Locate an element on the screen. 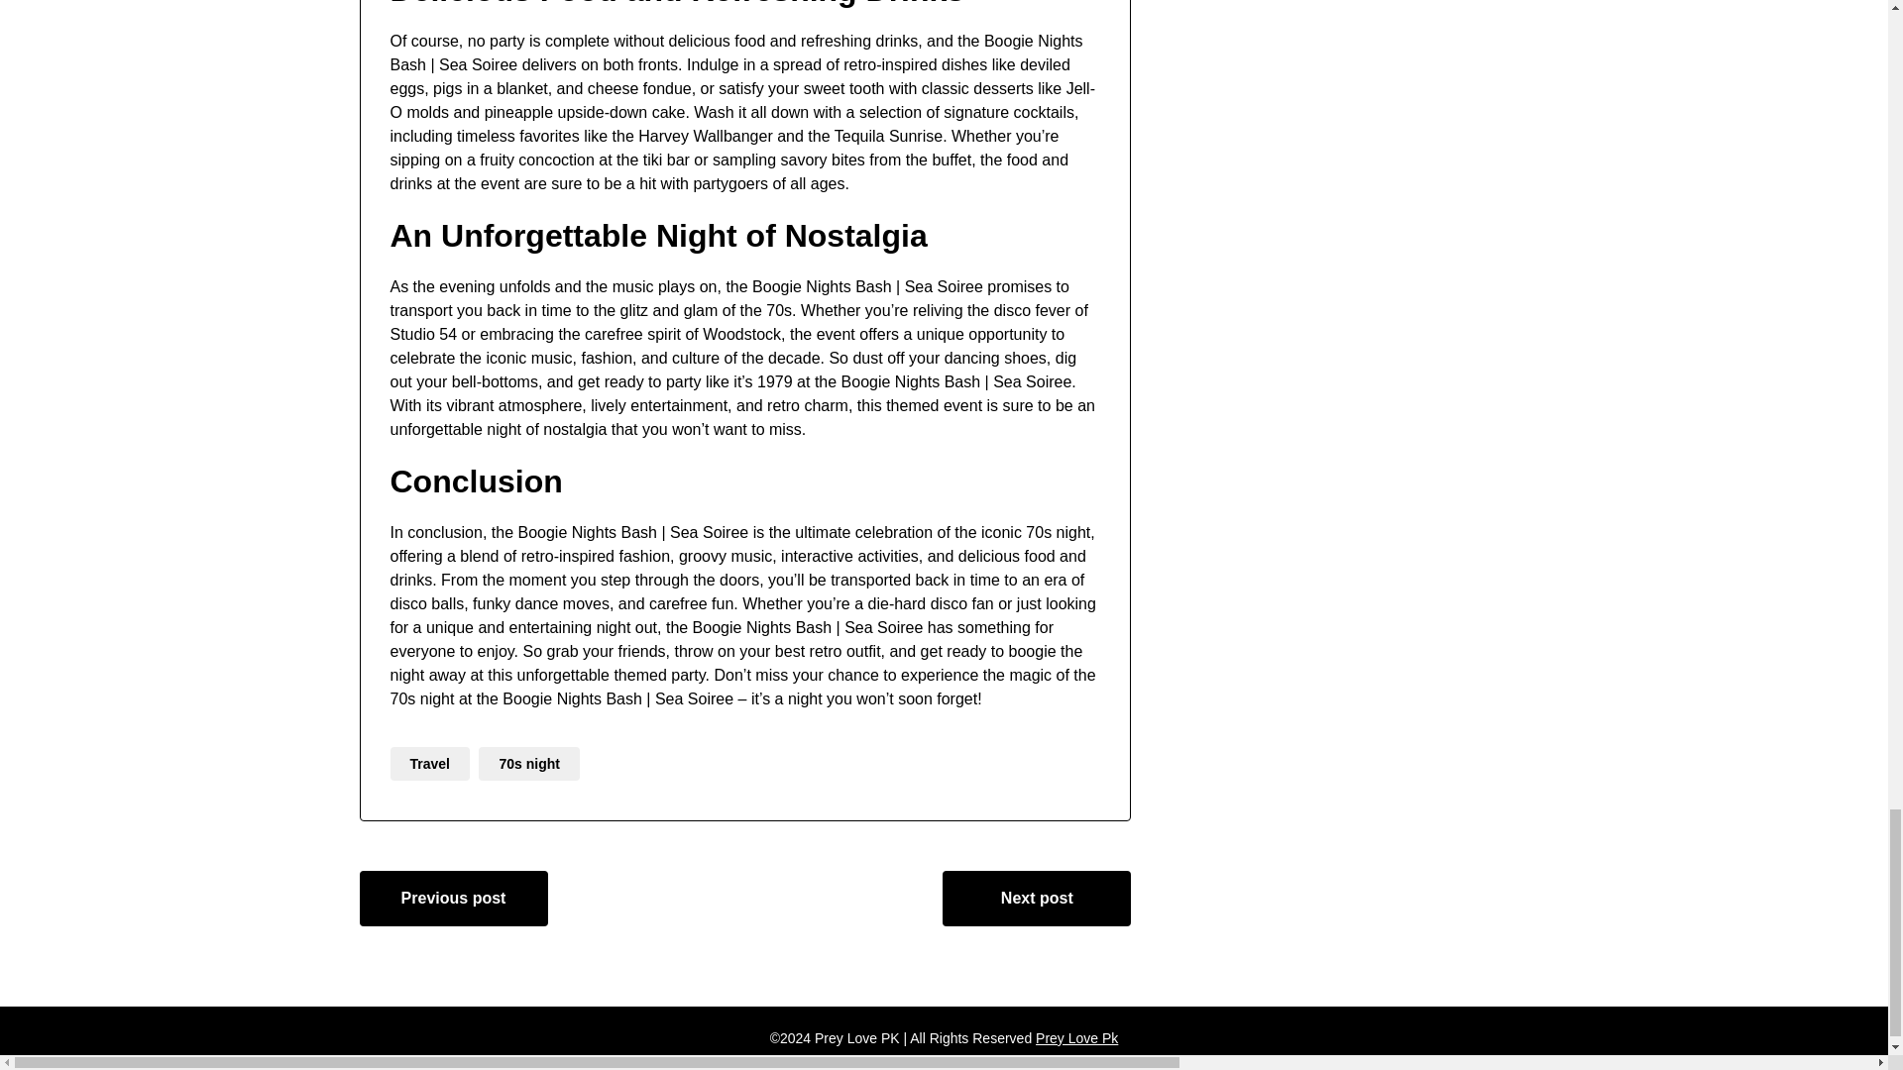 Image resolution: width=1903 pixels, height=1070 pixels. Travel is located at coordinates (430, 763).